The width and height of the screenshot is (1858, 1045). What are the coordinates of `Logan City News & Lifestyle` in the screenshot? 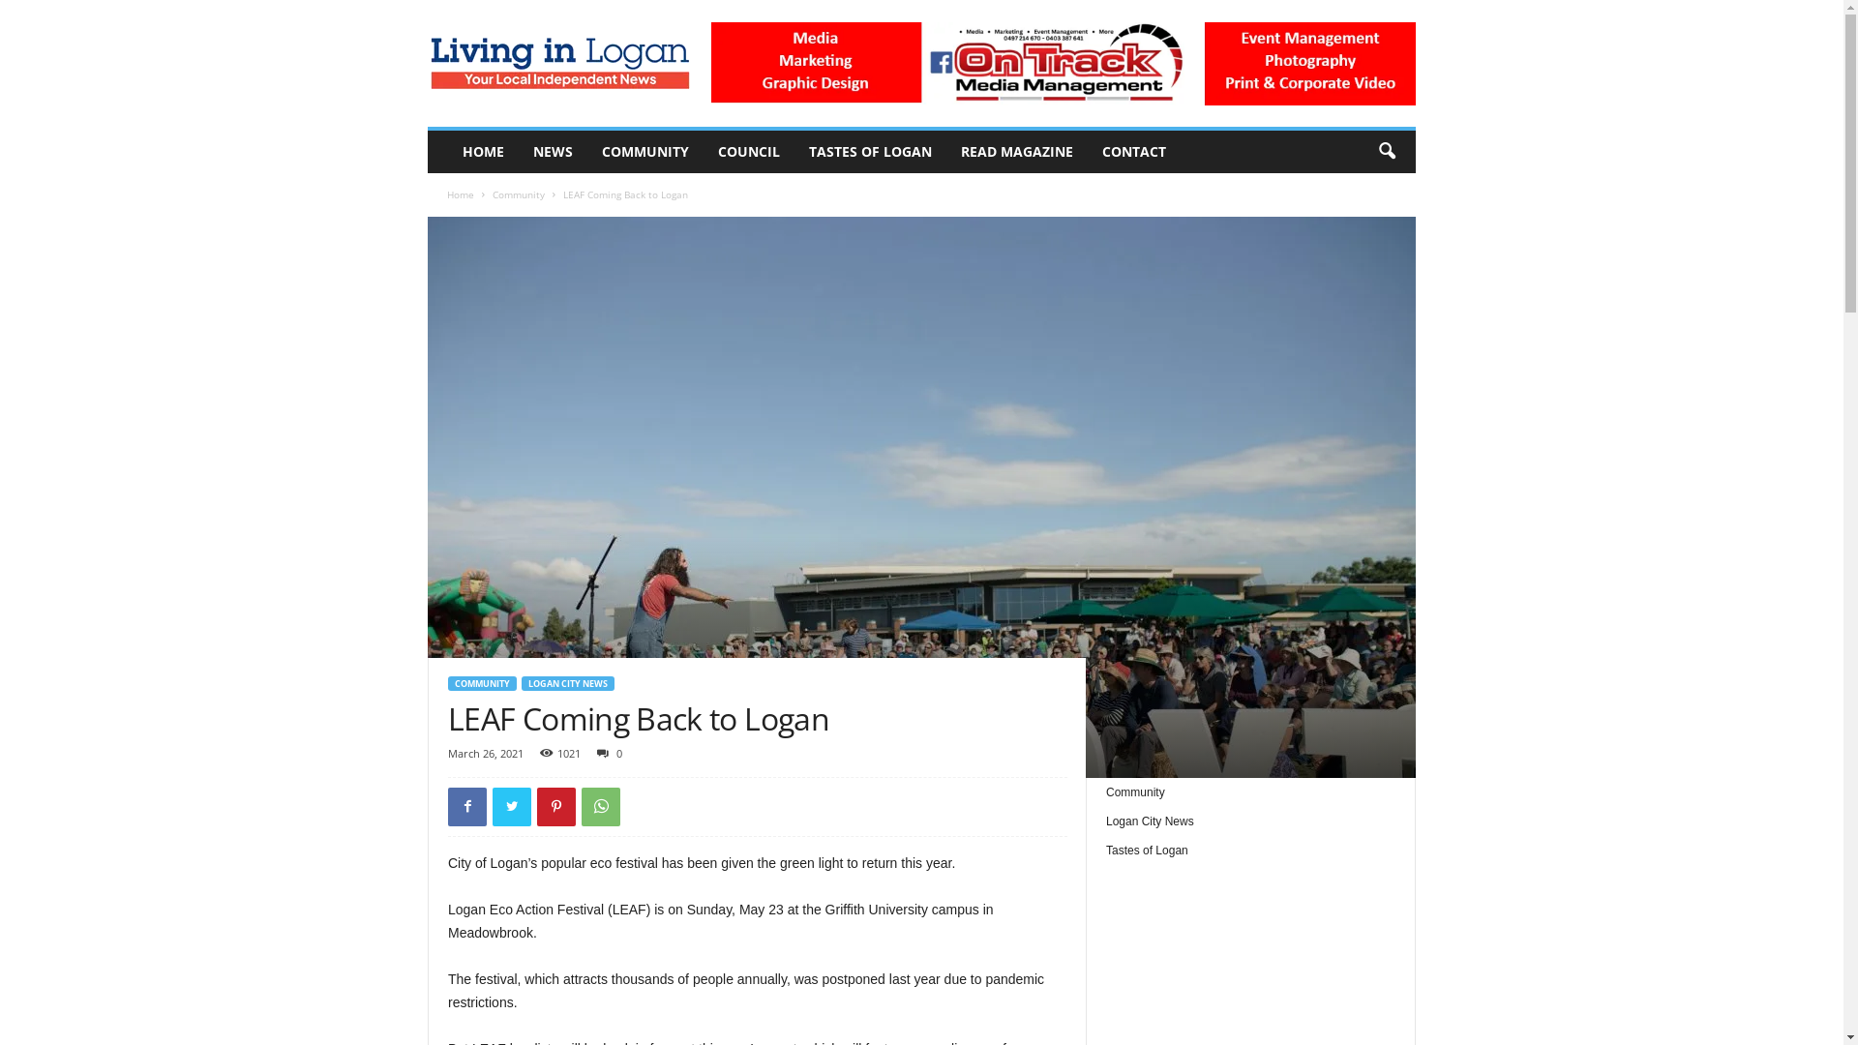 It's located at (559, 64).